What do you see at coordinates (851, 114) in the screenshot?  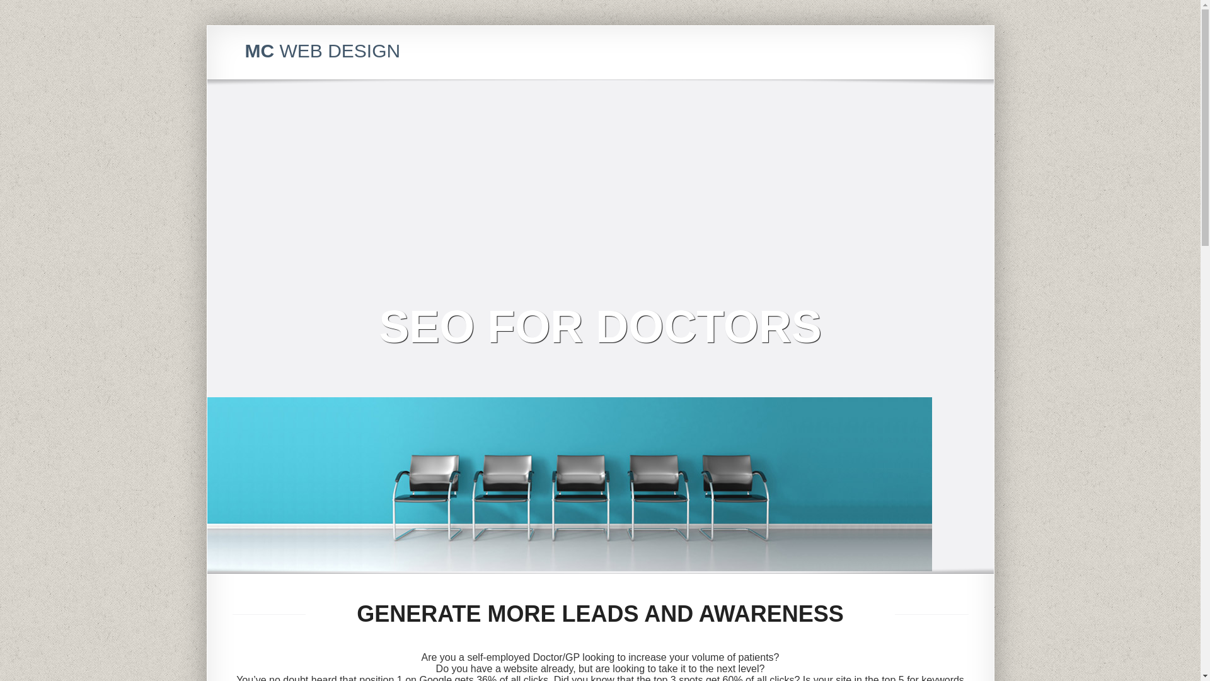 I see `QUOTE CALCULATOR` at bounding box center [851, 114].